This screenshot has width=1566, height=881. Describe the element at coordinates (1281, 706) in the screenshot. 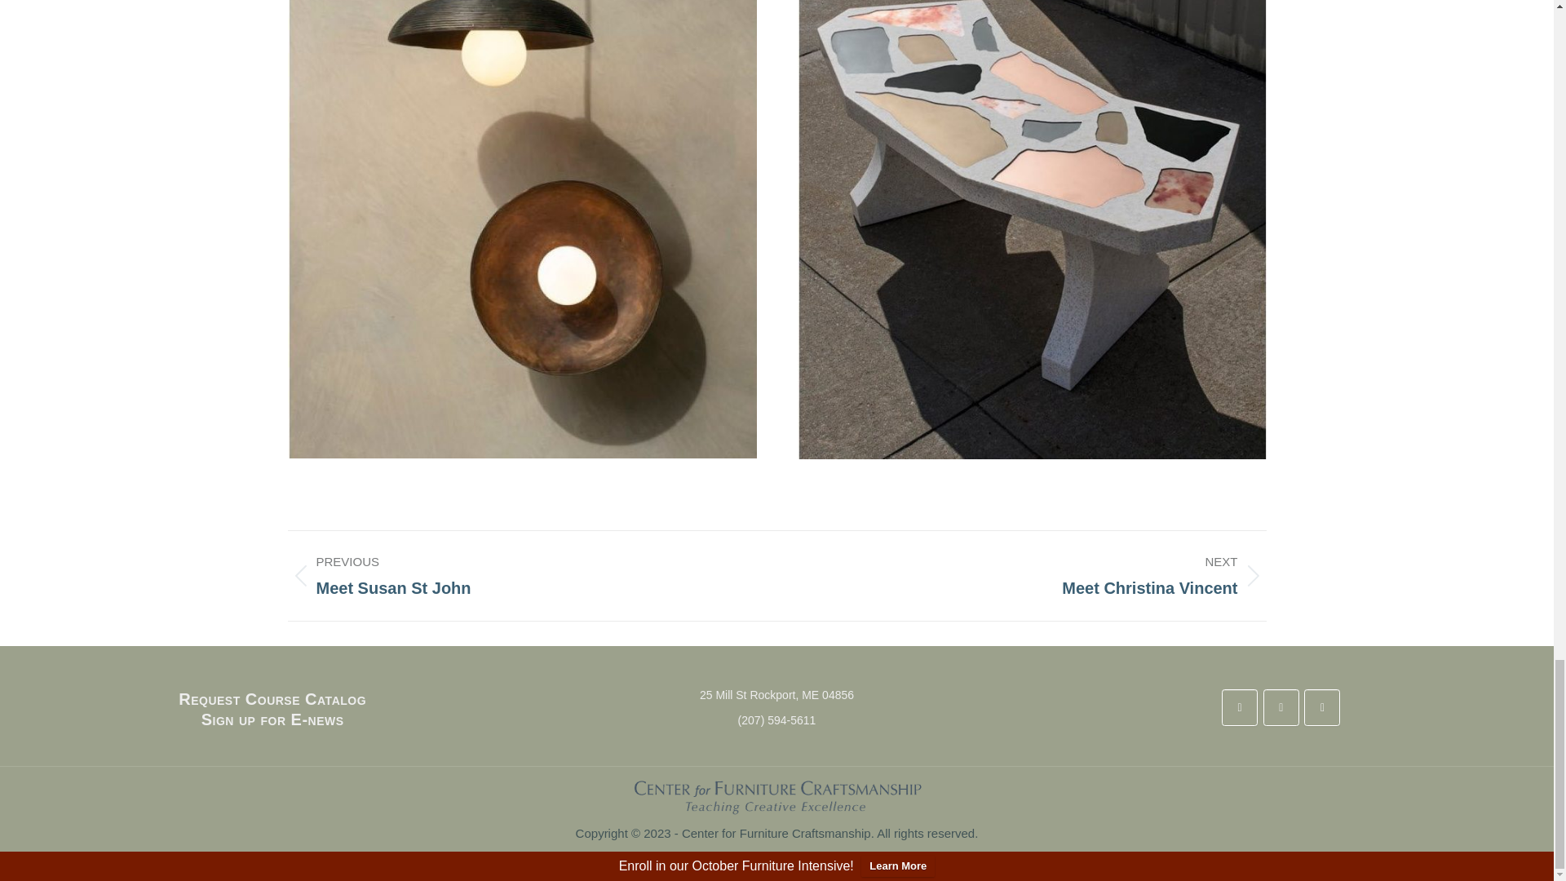

I see `Center for Furniture Craftsmanship on Instagram` at that location.